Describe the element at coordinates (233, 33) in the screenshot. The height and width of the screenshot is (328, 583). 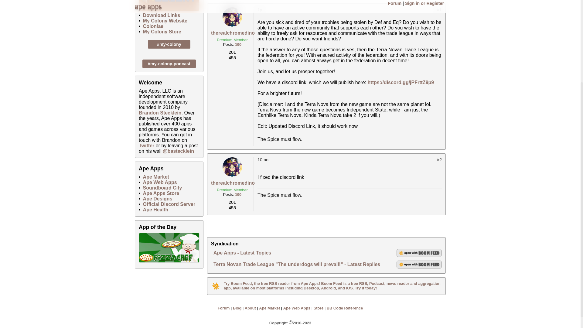
I see `therealchromedino` at that location.